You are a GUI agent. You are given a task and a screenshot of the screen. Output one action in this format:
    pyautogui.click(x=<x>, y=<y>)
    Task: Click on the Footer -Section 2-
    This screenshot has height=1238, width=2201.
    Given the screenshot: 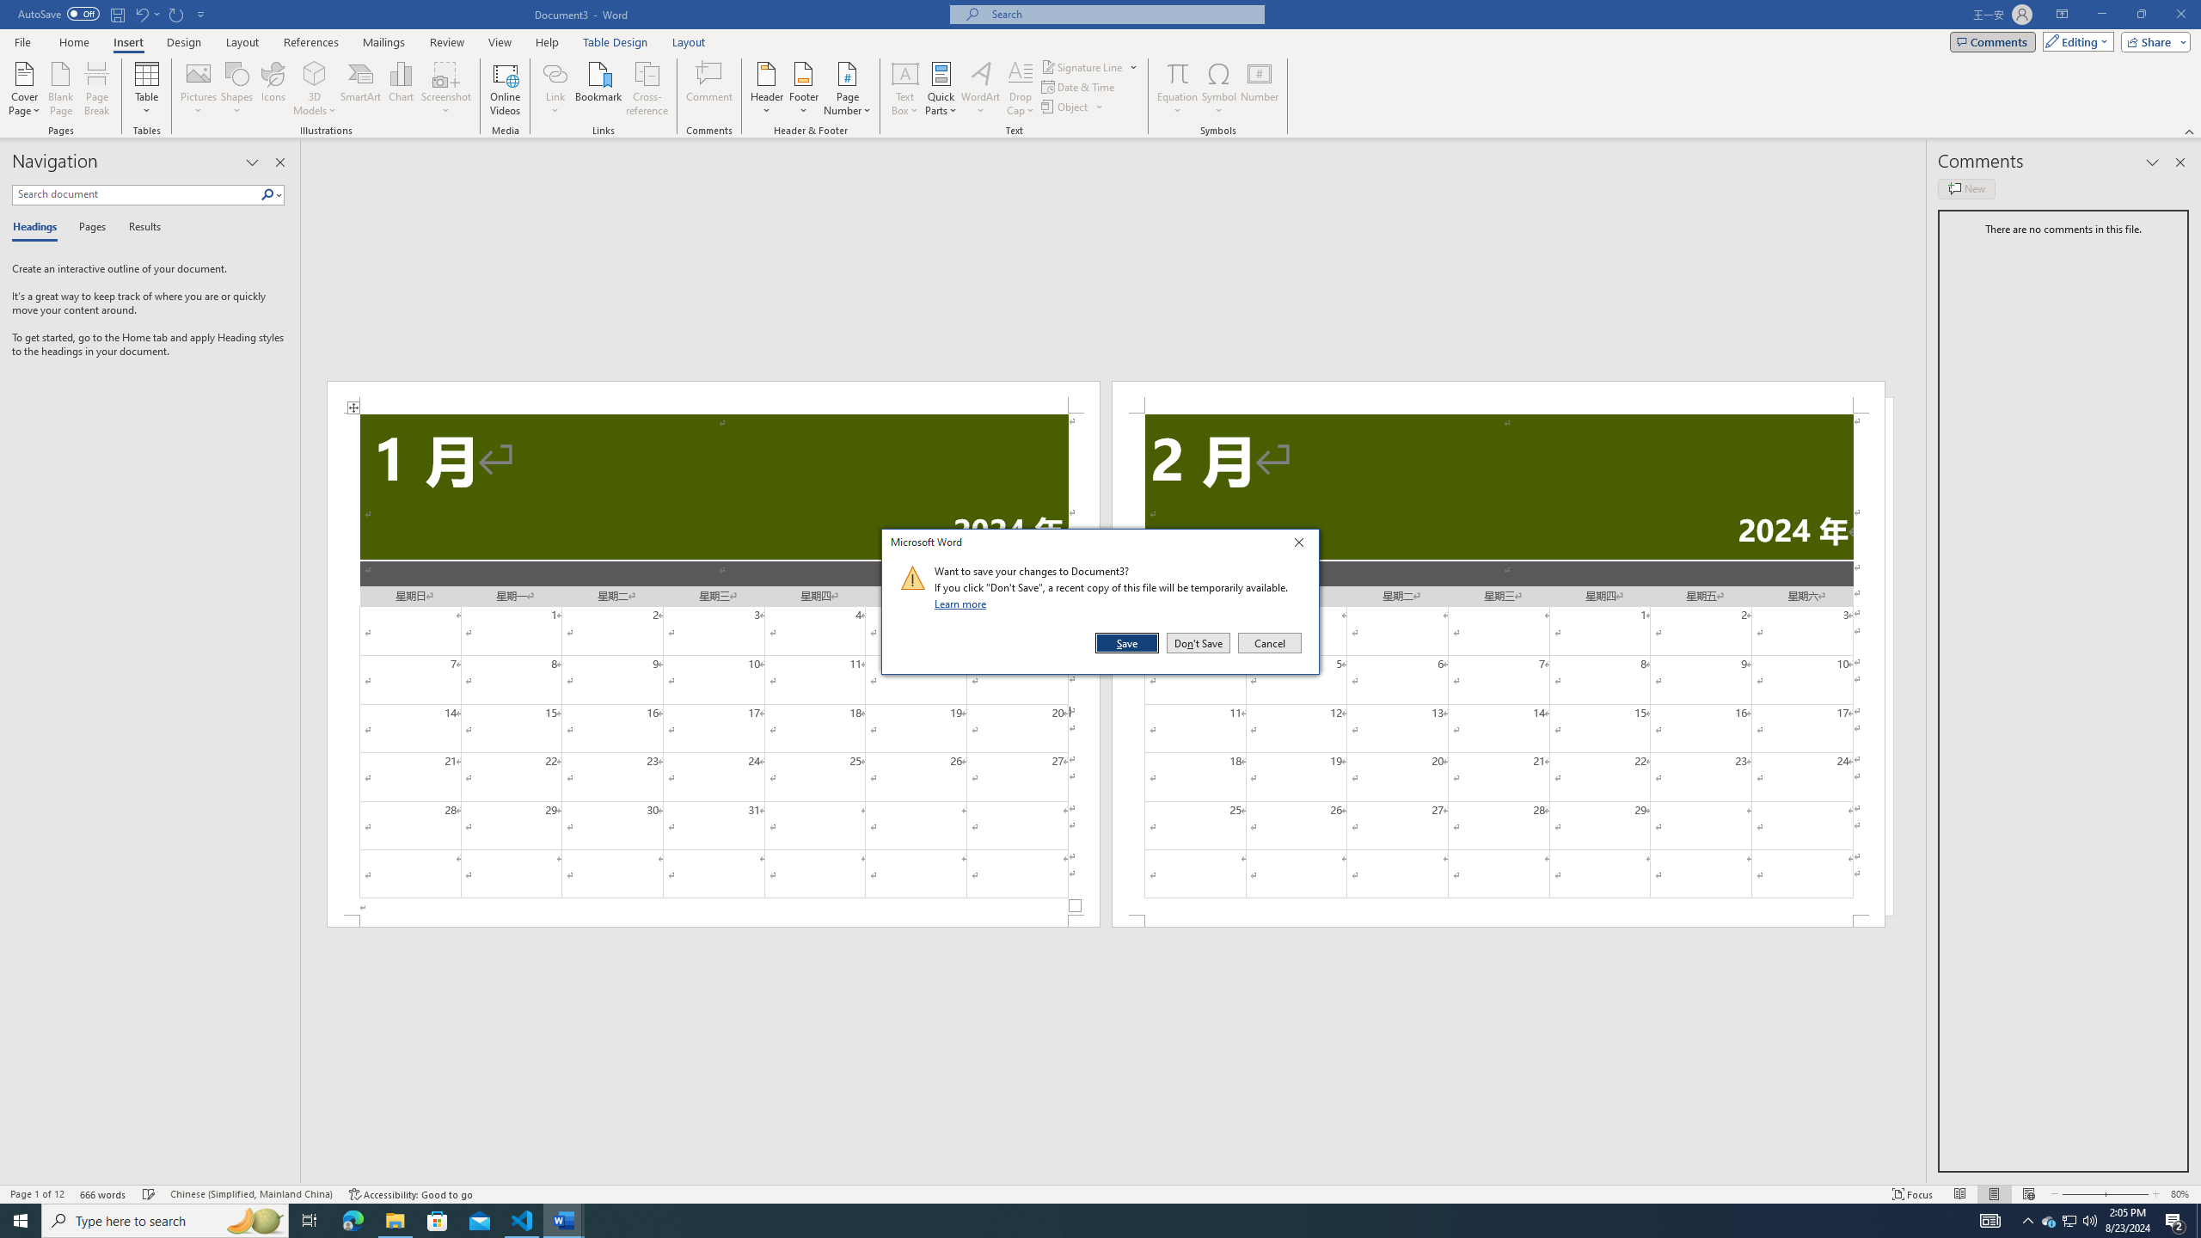 What is the action you would take?
    pyautogui.click(x=1498, y=921)
    